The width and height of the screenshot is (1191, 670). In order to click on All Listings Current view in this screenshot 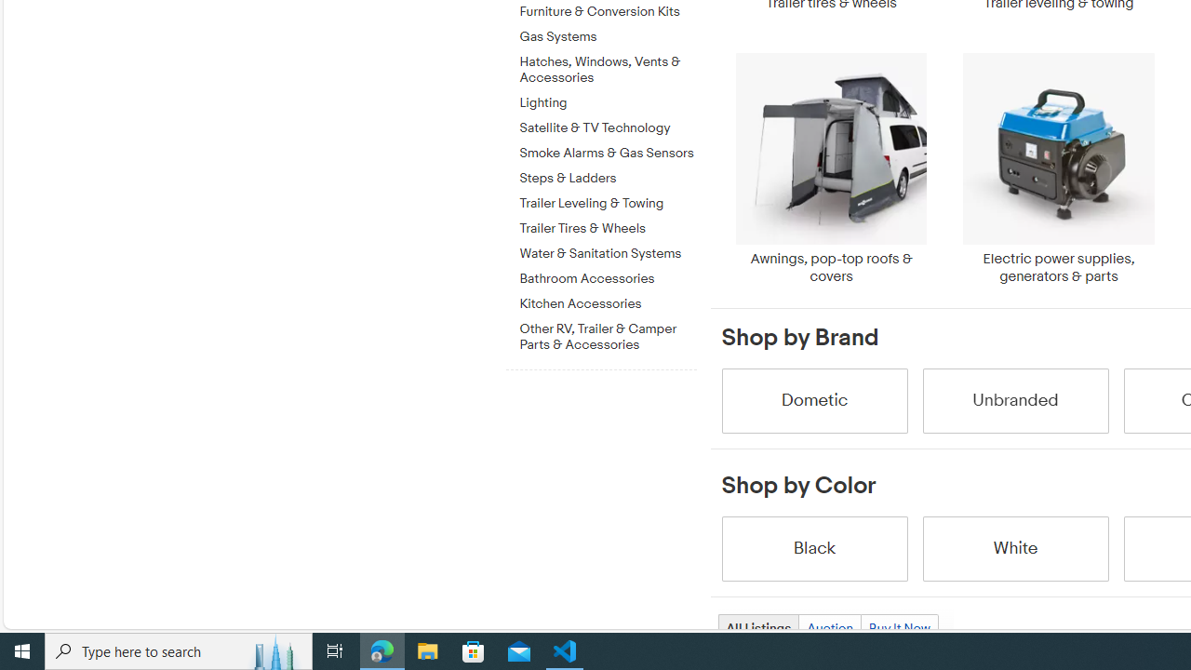, I will do `click(757, 627)`.